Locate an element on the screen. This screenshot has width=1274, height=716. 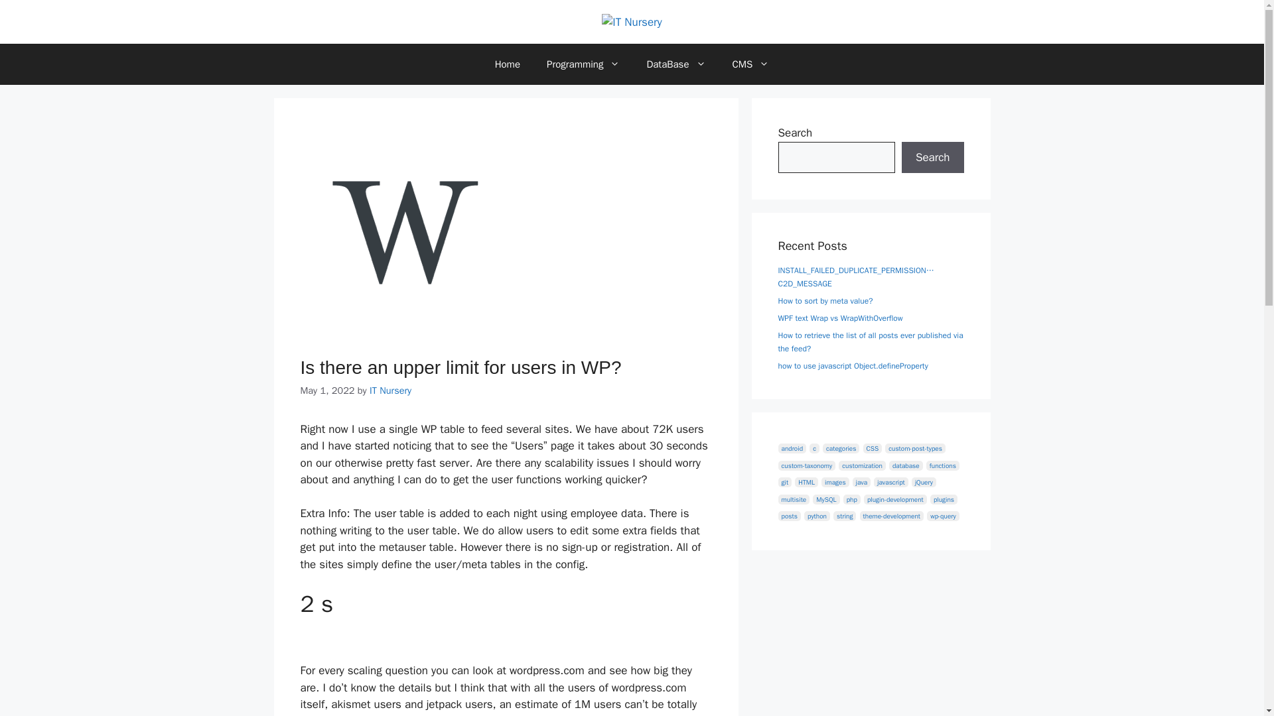
images is located at coordinates (835, 483).